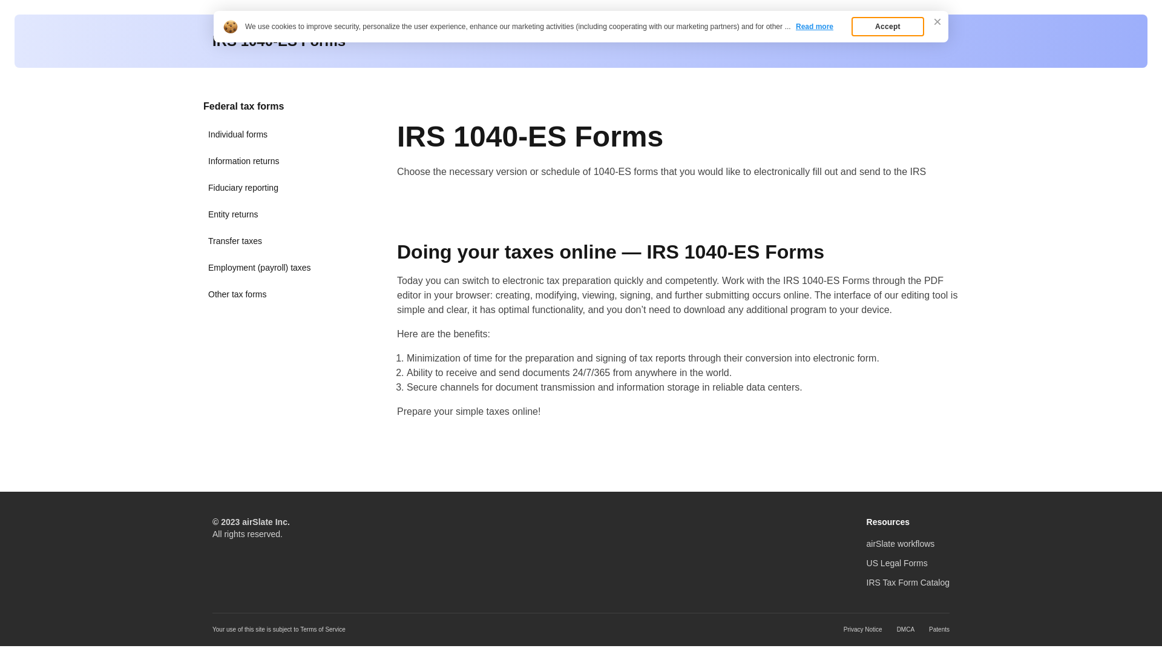 This screenshot has width=1162, height=654. What do you see at coordinates (863, 630) in the screenshot?
I see `Privacy Notice` at bounding box center [863, 630].